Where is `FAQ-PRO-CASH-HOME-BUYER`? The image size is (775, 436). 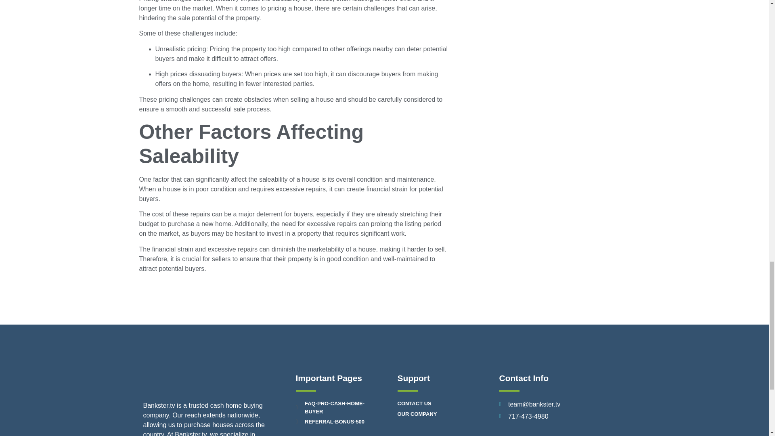
FAQ-PRO-CASH-HOME-BUYER is located at coordinates (333, 408).